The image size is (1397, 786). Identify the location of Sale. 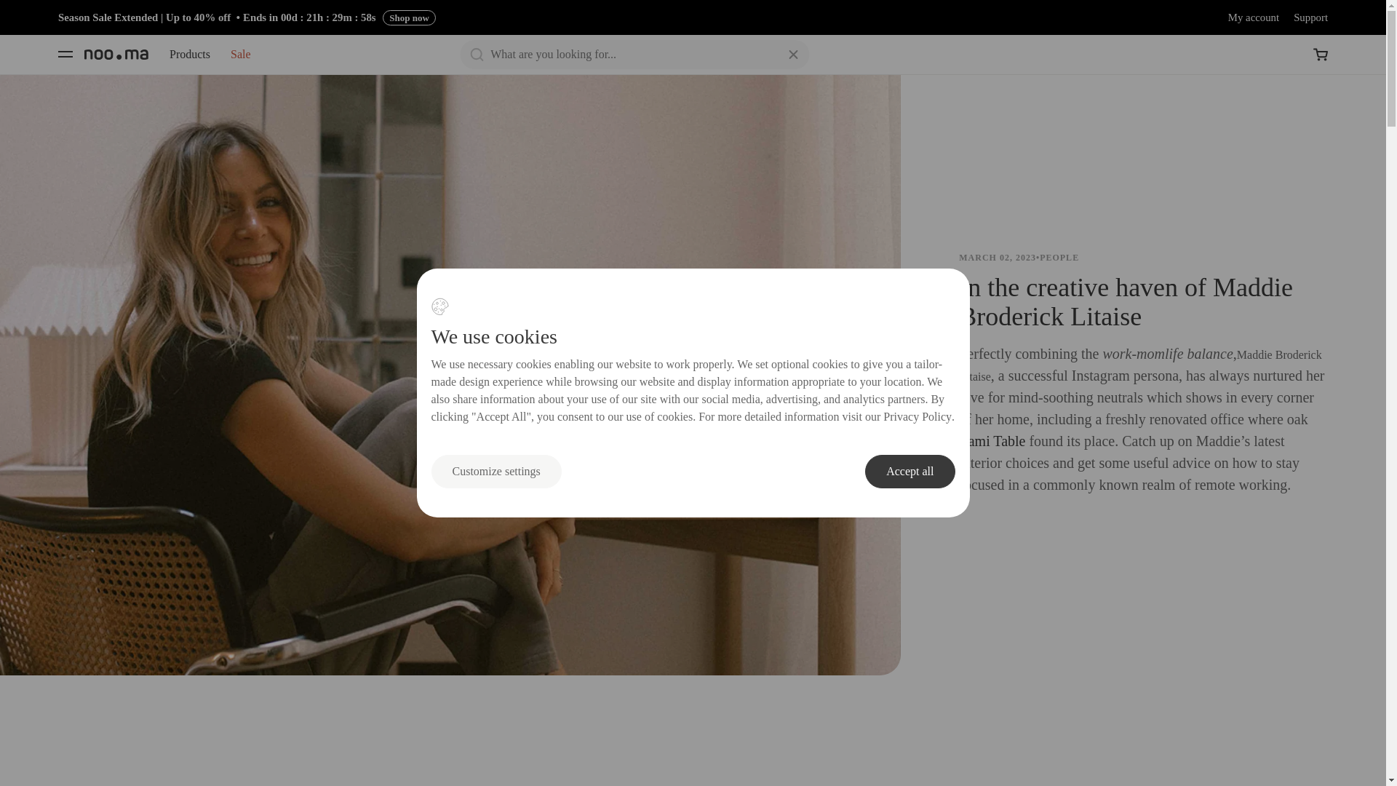
(240, 54).